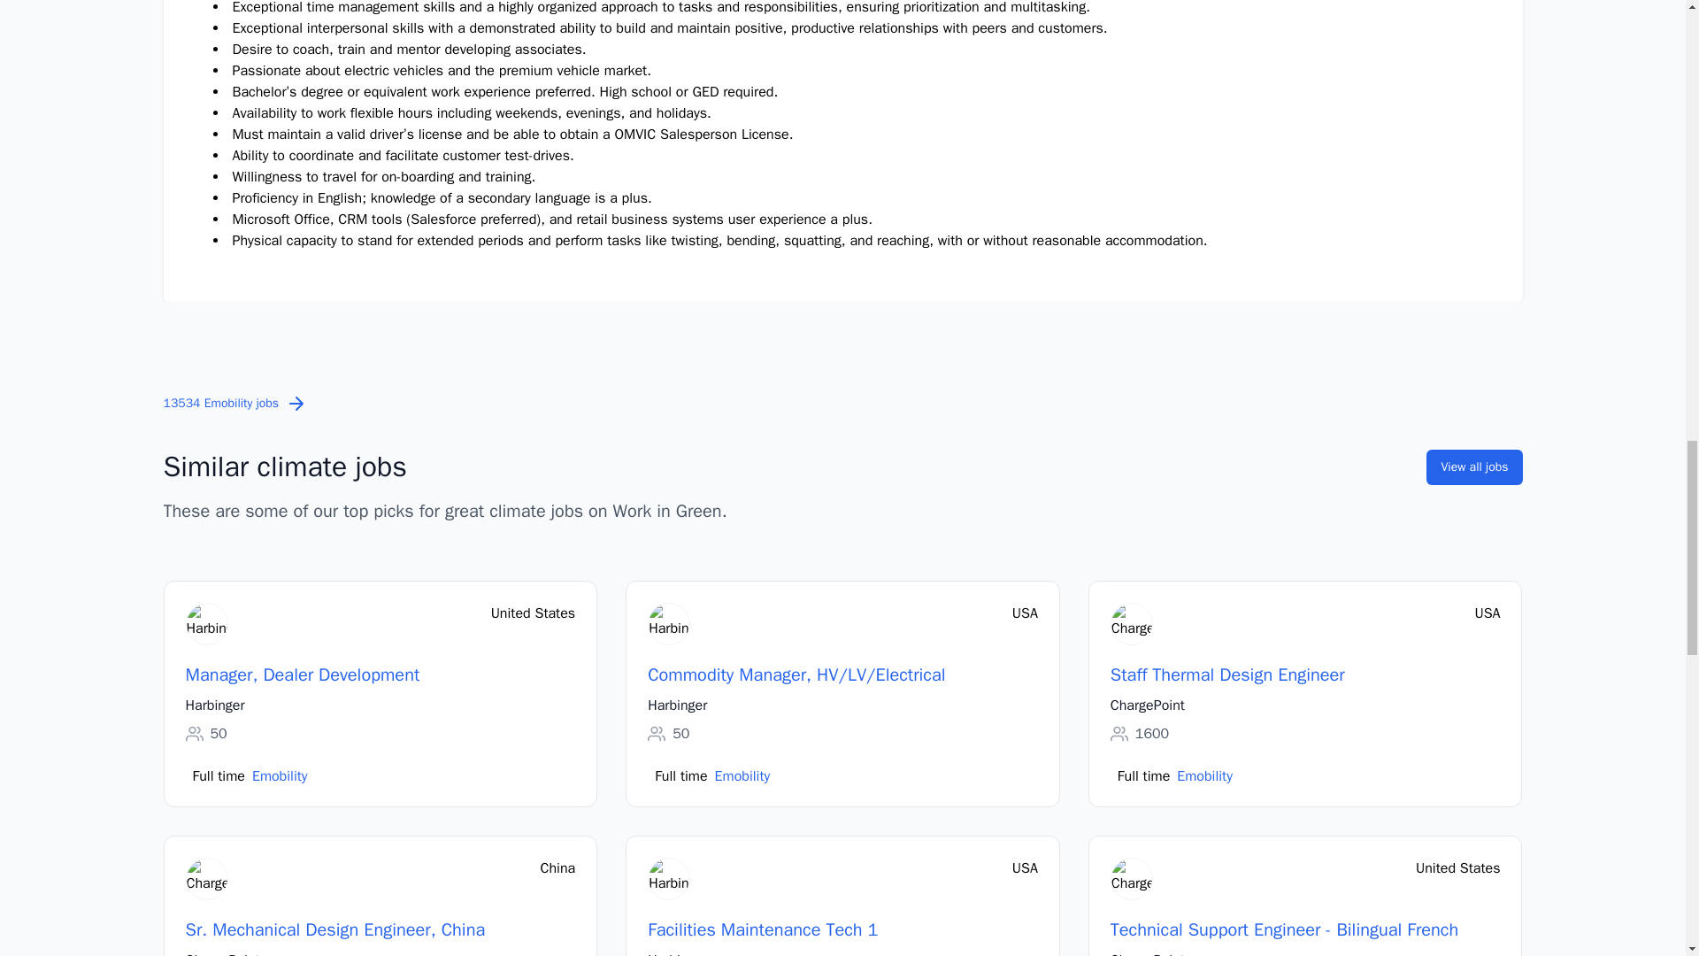  What do you see at coordinates (763, 929) in the screenshot?
I see `Facilities Maintenance Tech 1` at bounding box center [763, 929].